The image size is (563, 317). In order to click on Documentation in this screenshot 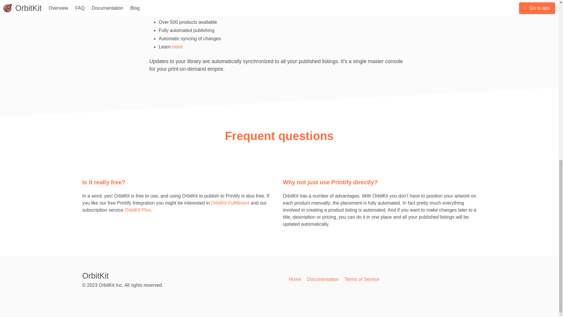, I will do `click(323, 279)`.